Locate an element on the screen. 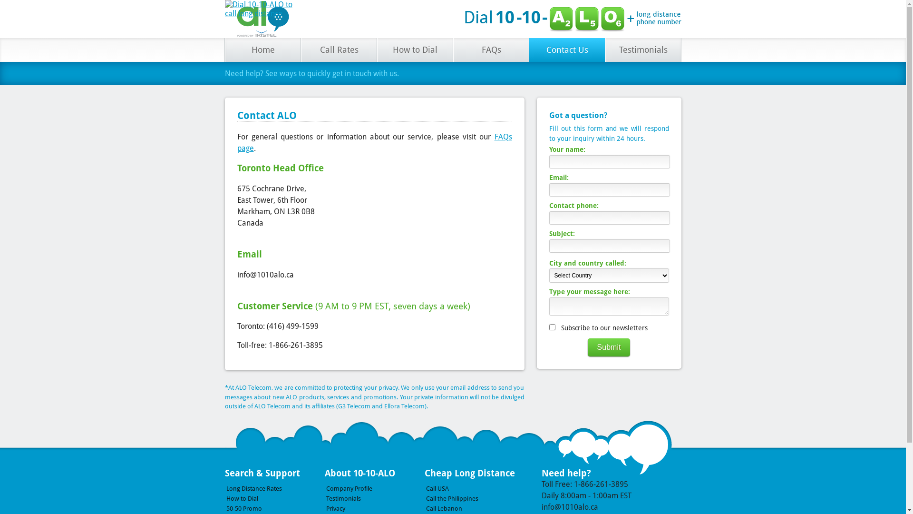 Image resolution: width=913 pixels, height=514 pixels. How to Dial is located at coordinates (274, 499).